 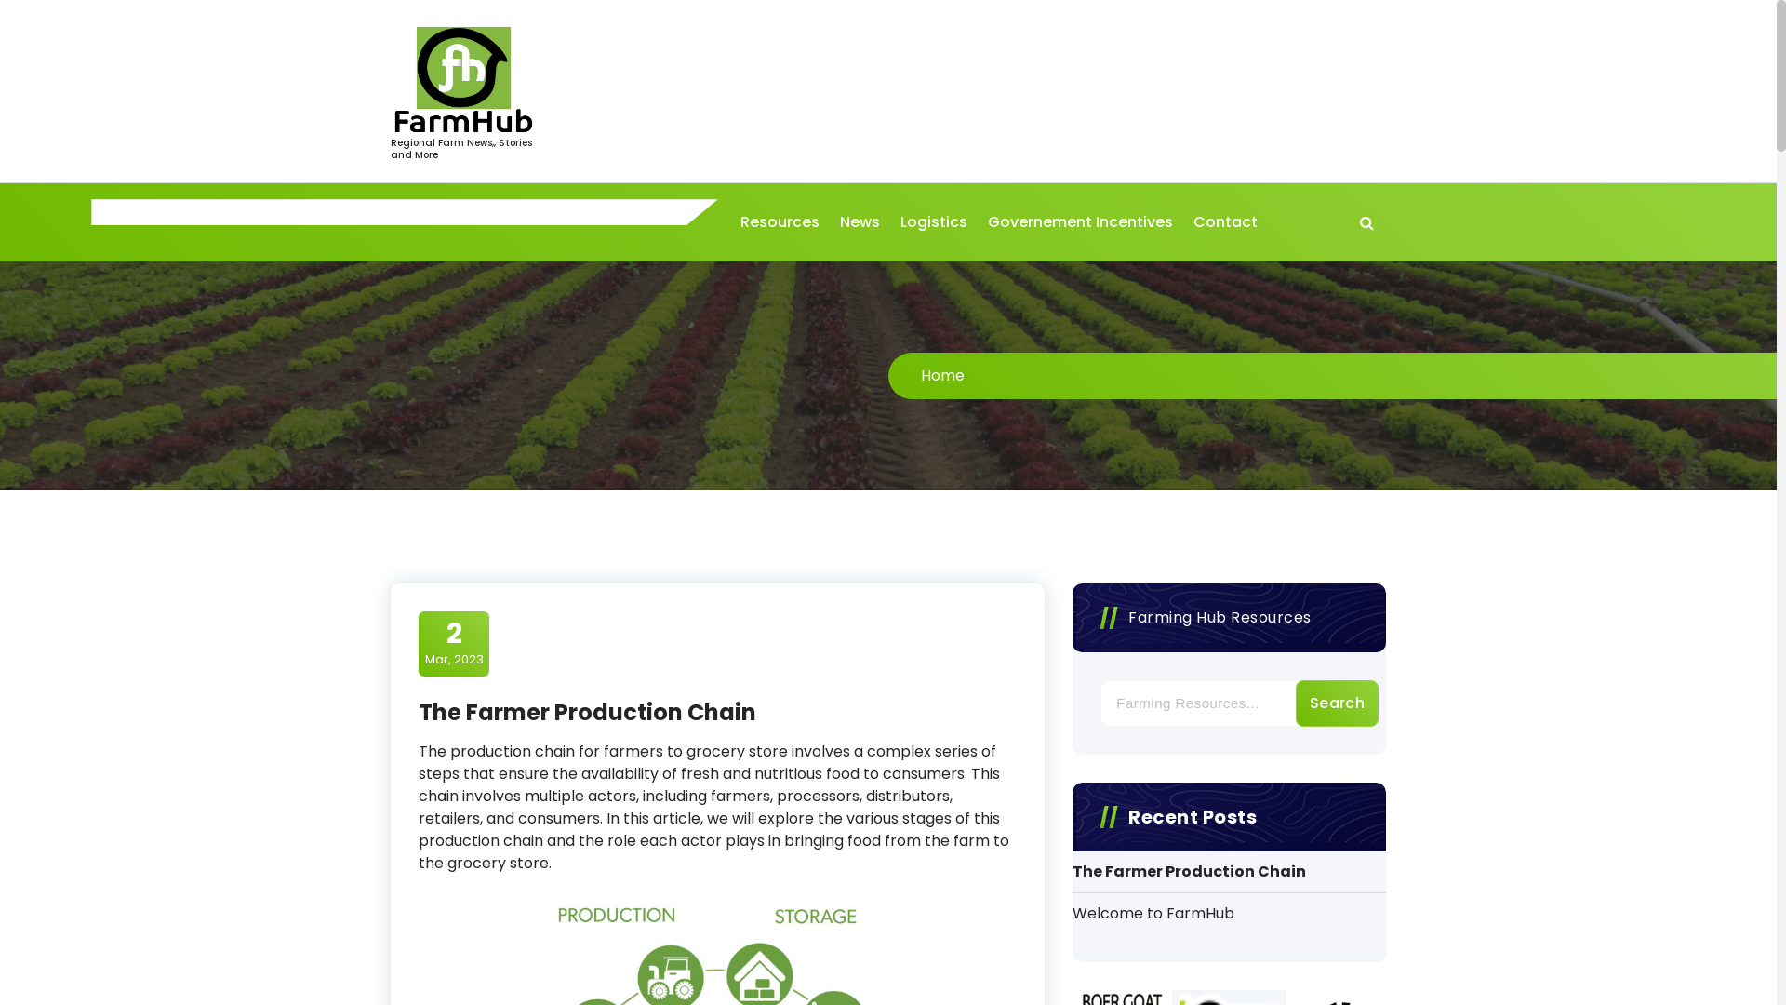 What do you see at coordinates (934, 222) in the screenshot?
I see `Logistics` at bounding box center [934, 222].